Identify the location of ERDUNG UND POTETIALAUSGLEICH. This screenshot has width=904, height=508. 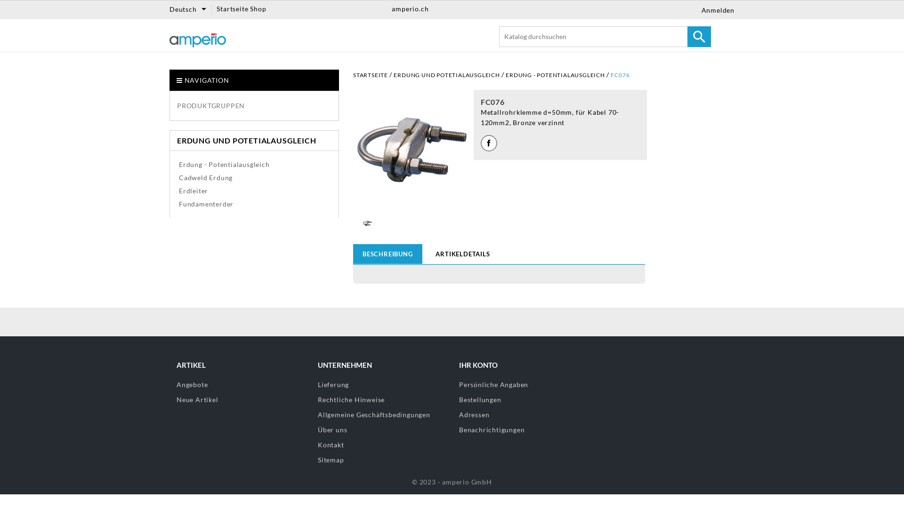
(247, 141).